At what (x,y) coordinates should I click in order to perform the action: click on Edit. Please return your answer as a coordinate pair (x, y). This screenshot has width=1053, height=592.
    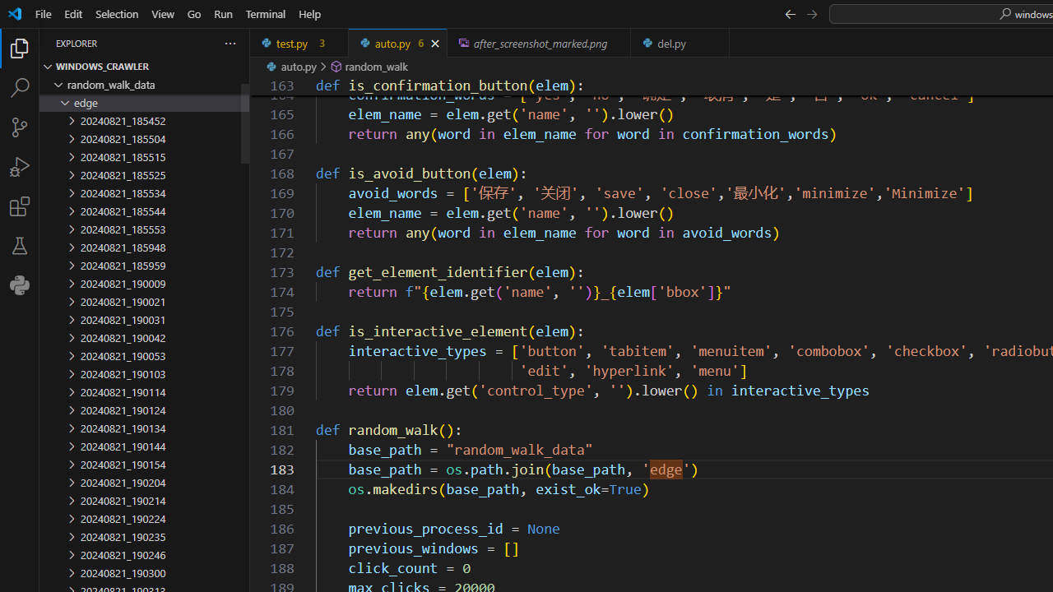
    Looking at the image, I should click on (73, 13).